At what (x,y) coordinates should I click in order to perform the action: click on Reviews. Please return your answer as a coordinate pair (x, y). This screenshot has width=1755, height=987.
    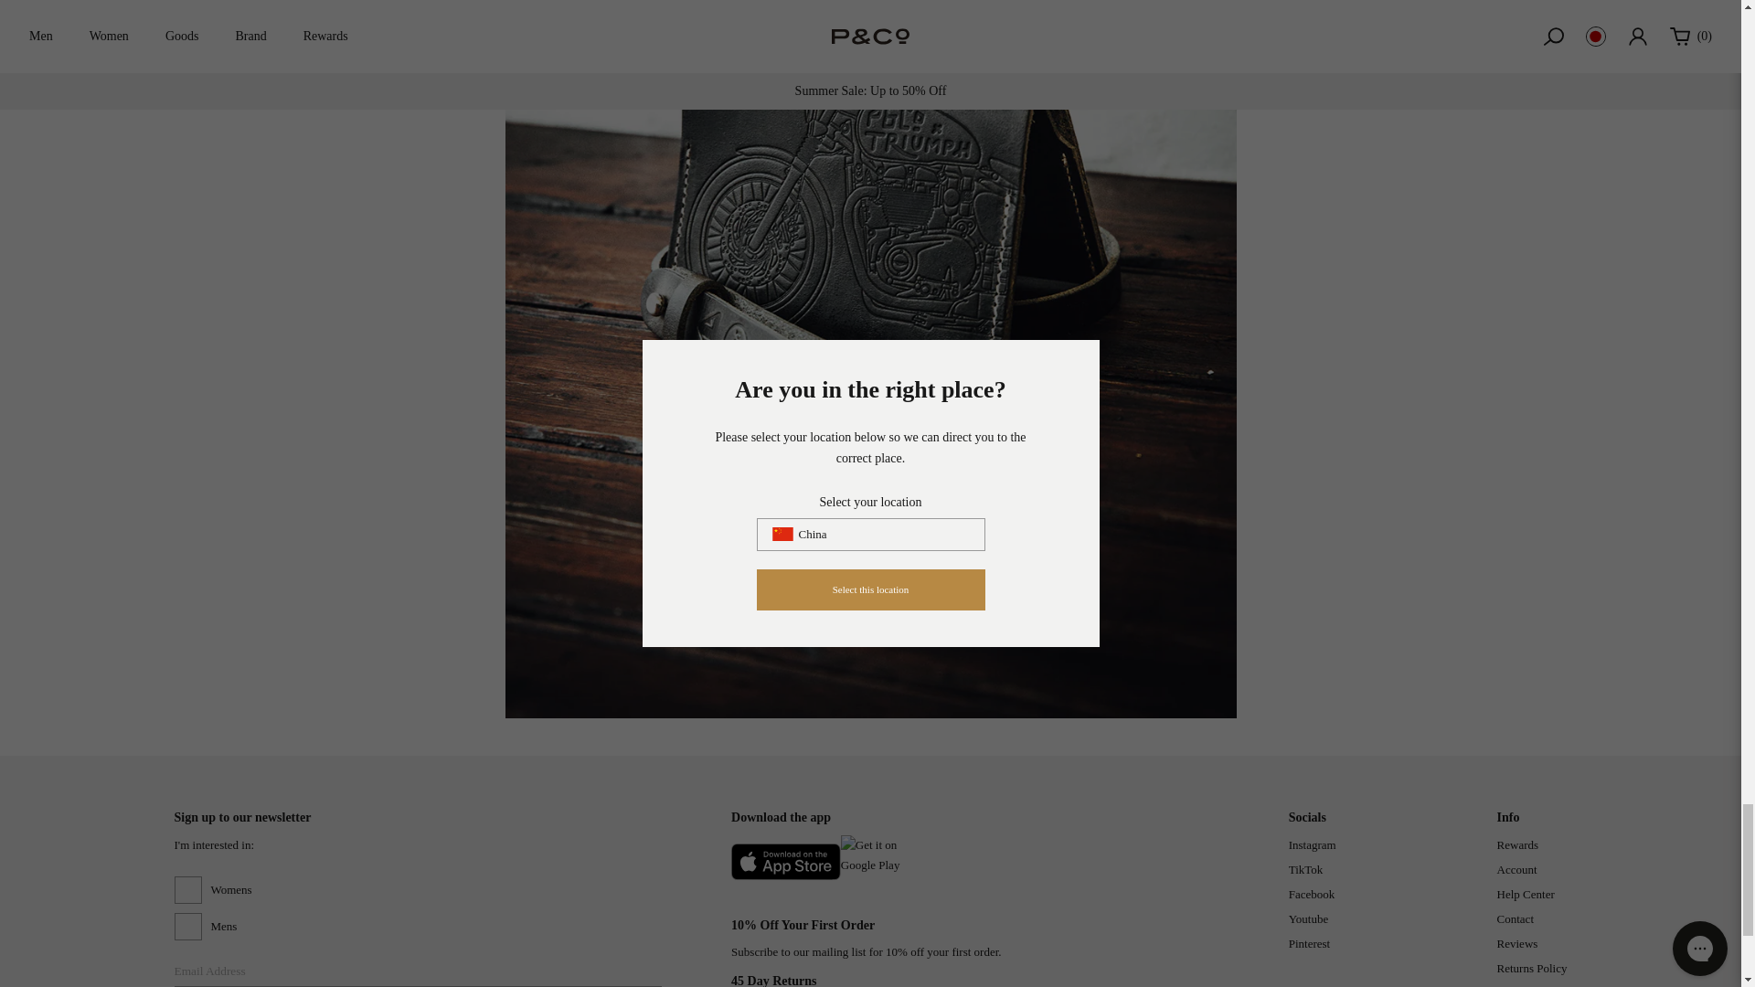
    Looking at the image, I should click on (1517, 943).